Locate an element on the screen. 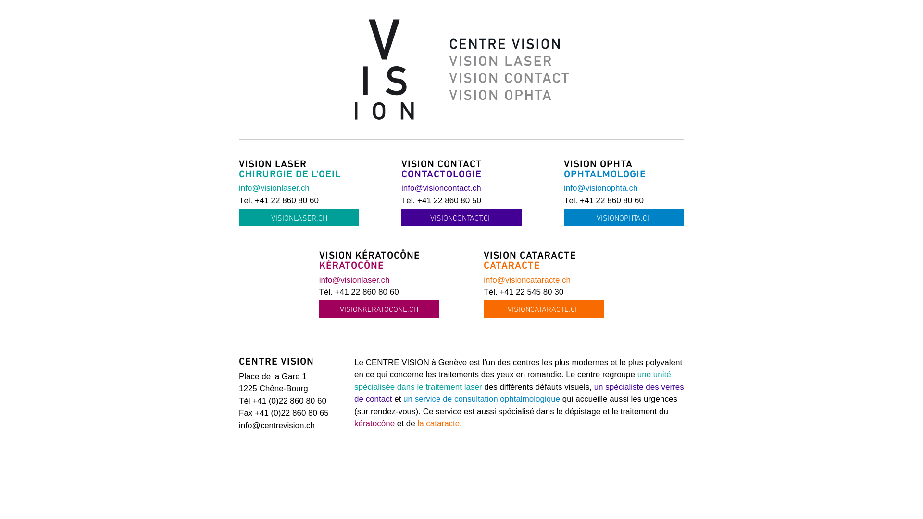 The image size is (923, 519). VISIONOPHTA.CH is located at coordinates (624, 217).